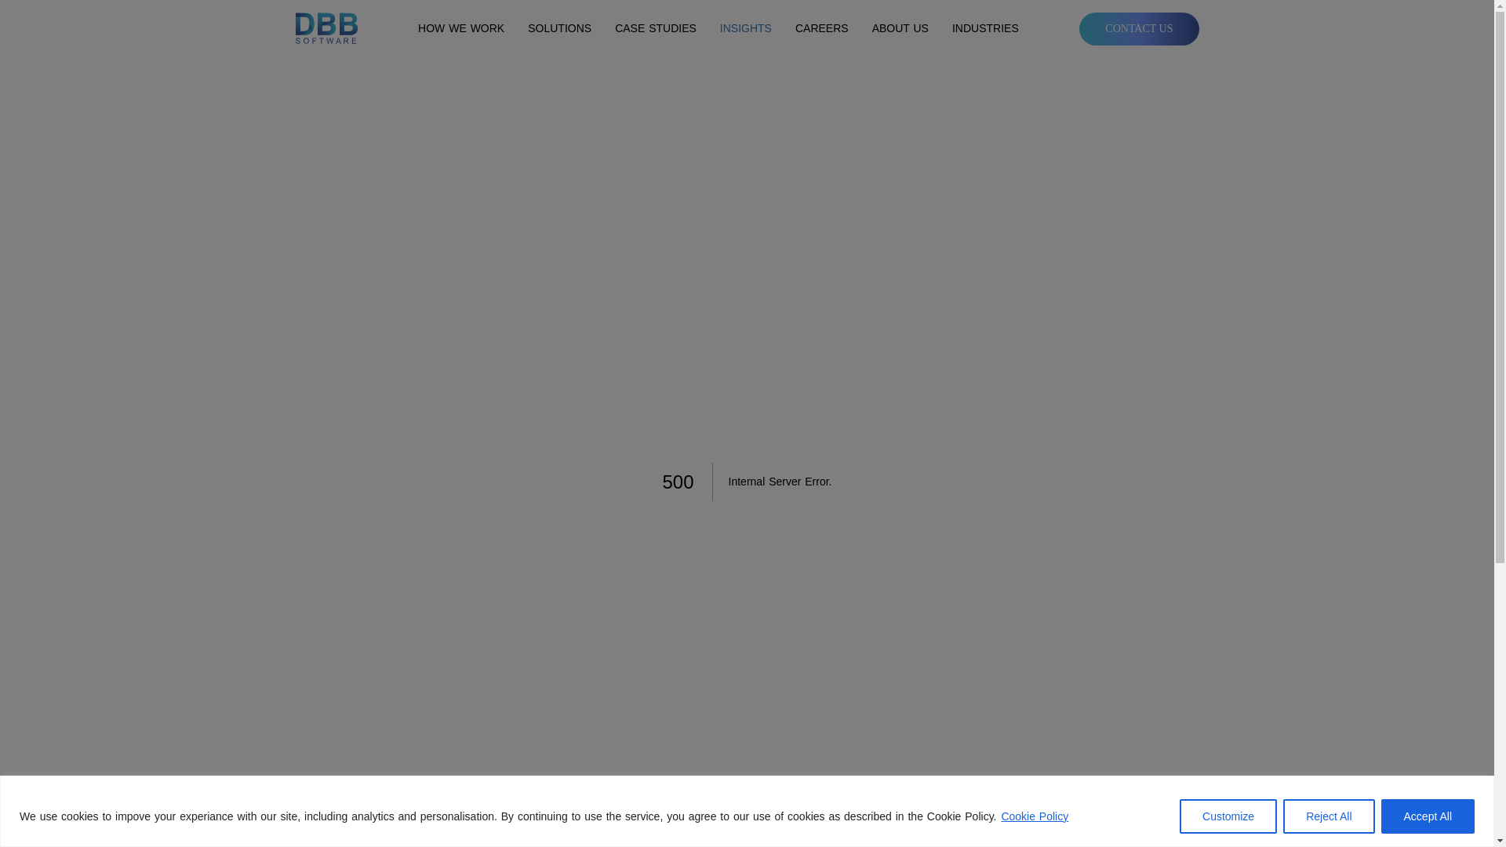  Describe the element at coordinates (1328, 816) in the screenshot. I see `Reject All` at that location.